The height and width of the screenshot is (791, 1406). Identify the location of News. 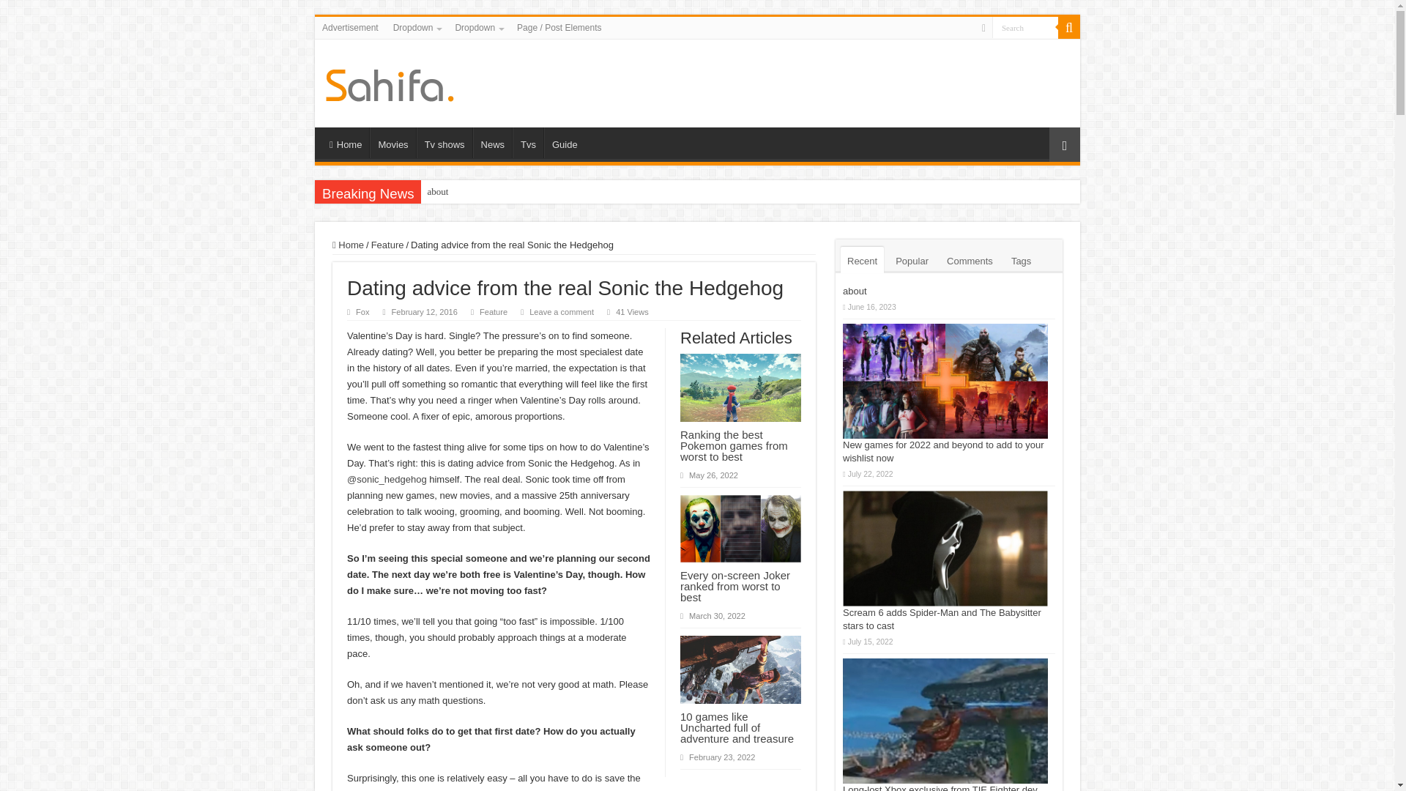
(492, 142).